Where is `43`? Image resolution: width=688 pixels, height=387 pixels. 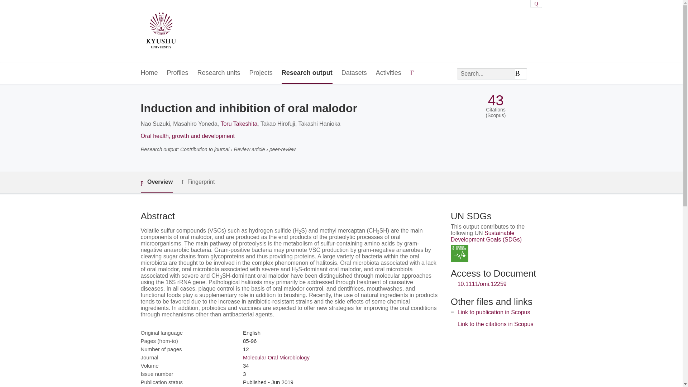
43 is located at coordinates (496, 100).